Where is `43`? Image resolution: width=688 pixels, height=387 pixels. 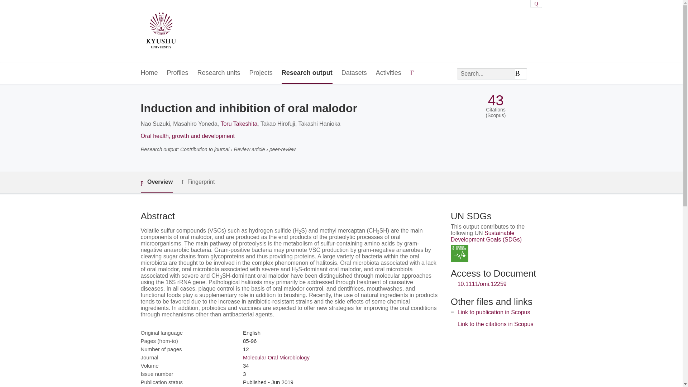
43 is located at coordinates (496, 100).